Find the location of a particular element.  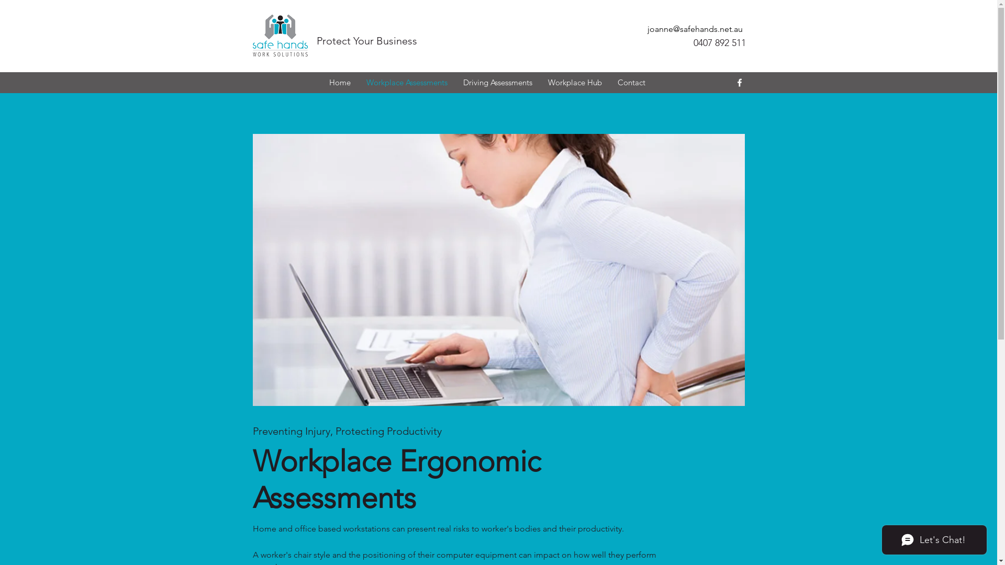

Home is located at coordinates (340, 83).